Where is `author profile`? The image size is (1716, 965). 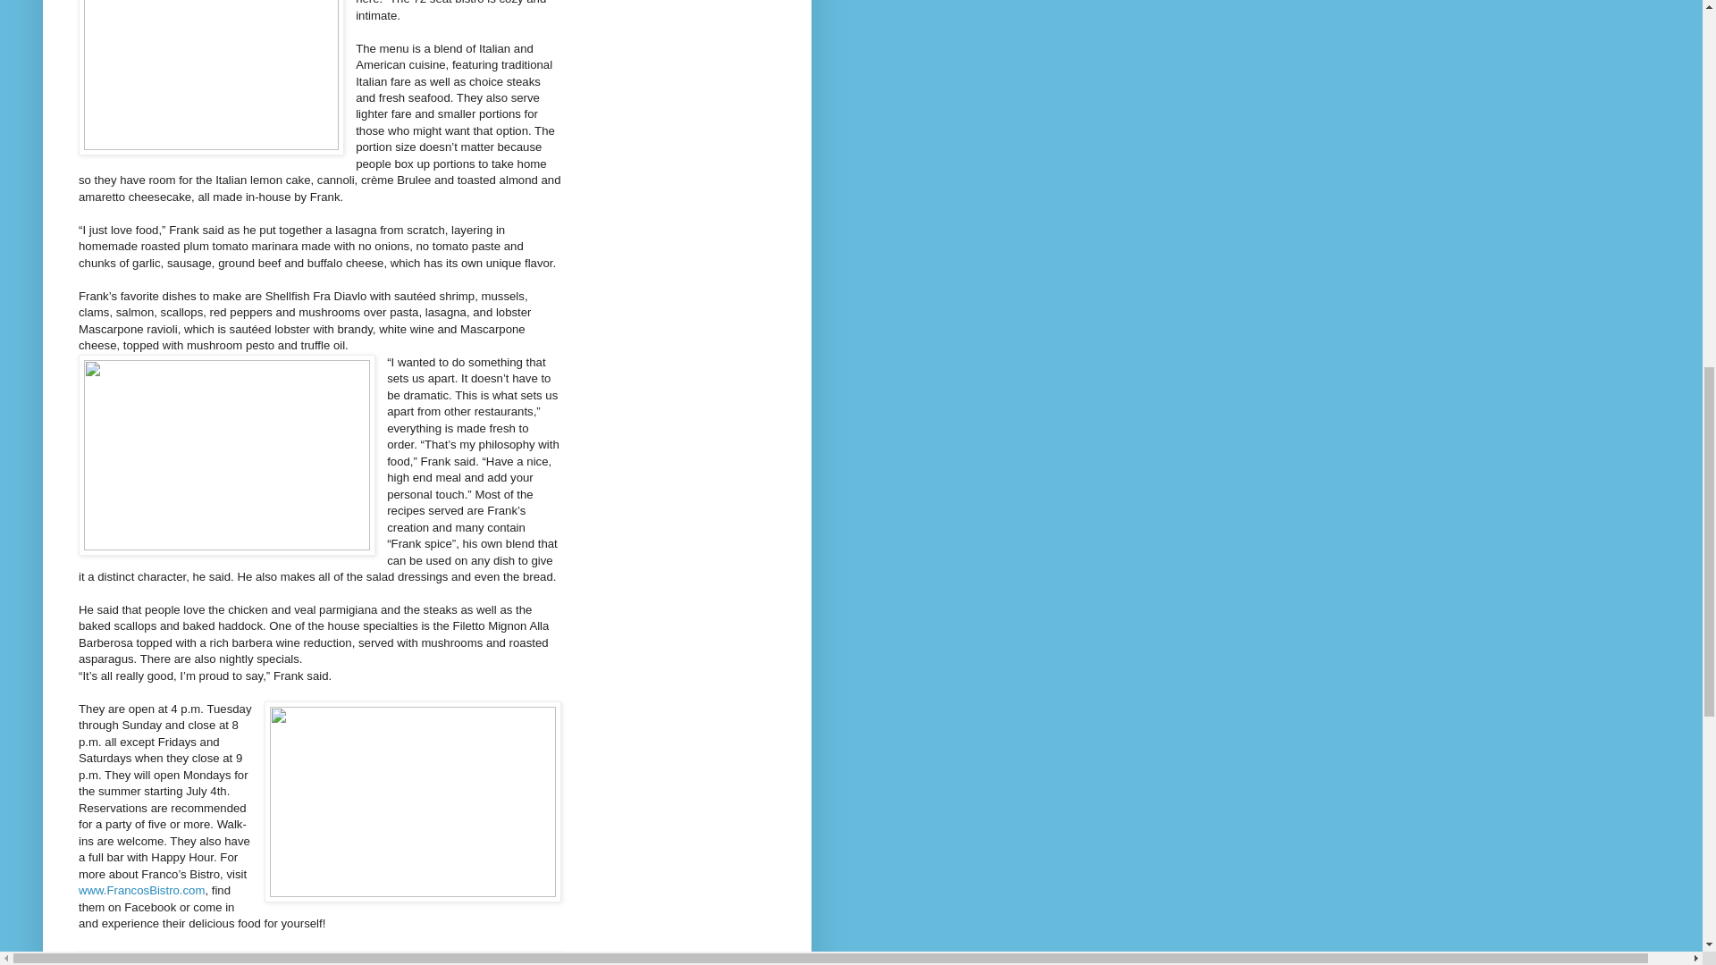
author profile is located at coordinates (163, 963).